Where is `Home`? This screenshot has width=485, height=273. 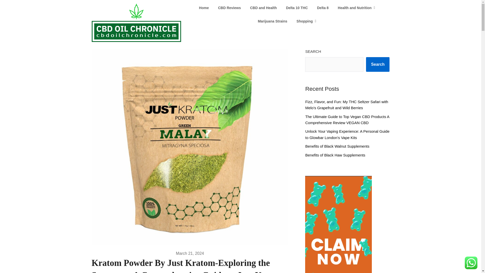
Home is located at coordinates (204, 8).